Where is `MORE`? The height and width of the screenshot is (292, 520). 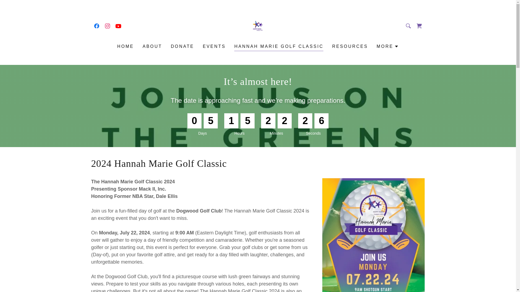 MORE is located at coordinates (388, 46).